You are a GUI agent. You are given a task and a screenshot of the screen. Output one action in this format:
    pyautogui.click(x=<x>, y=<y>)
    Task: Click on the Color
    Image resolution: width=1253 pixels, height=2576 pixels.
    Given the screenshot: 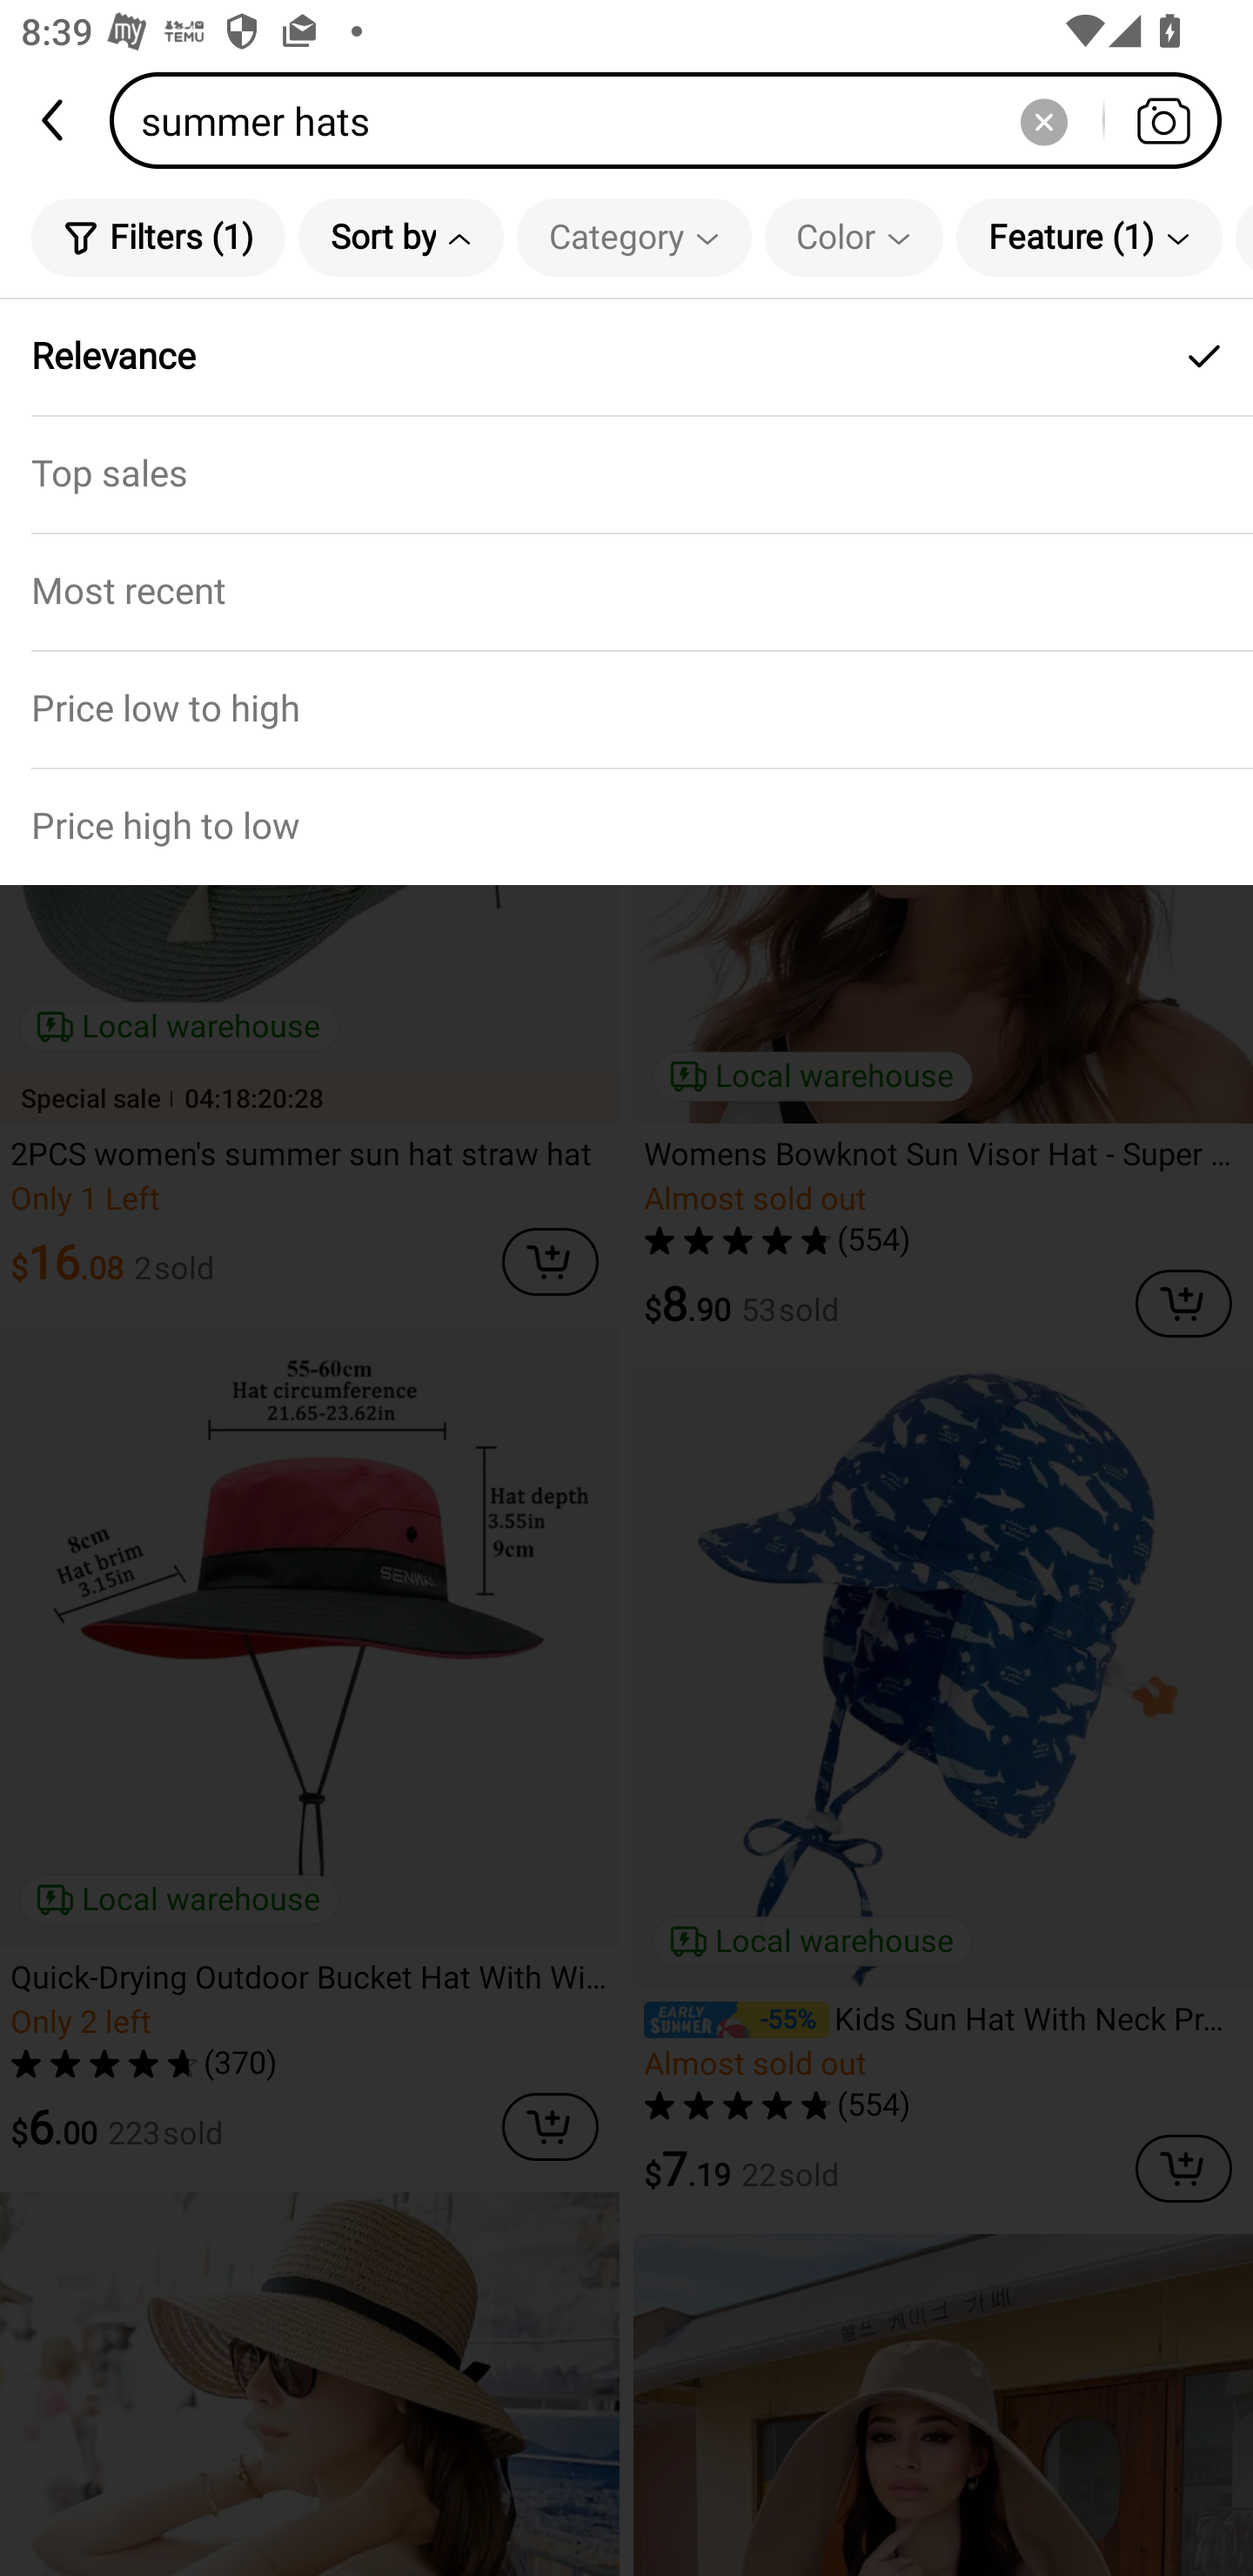 What is the action you would take?
    pyautogui.click(x=854, y=237)
    